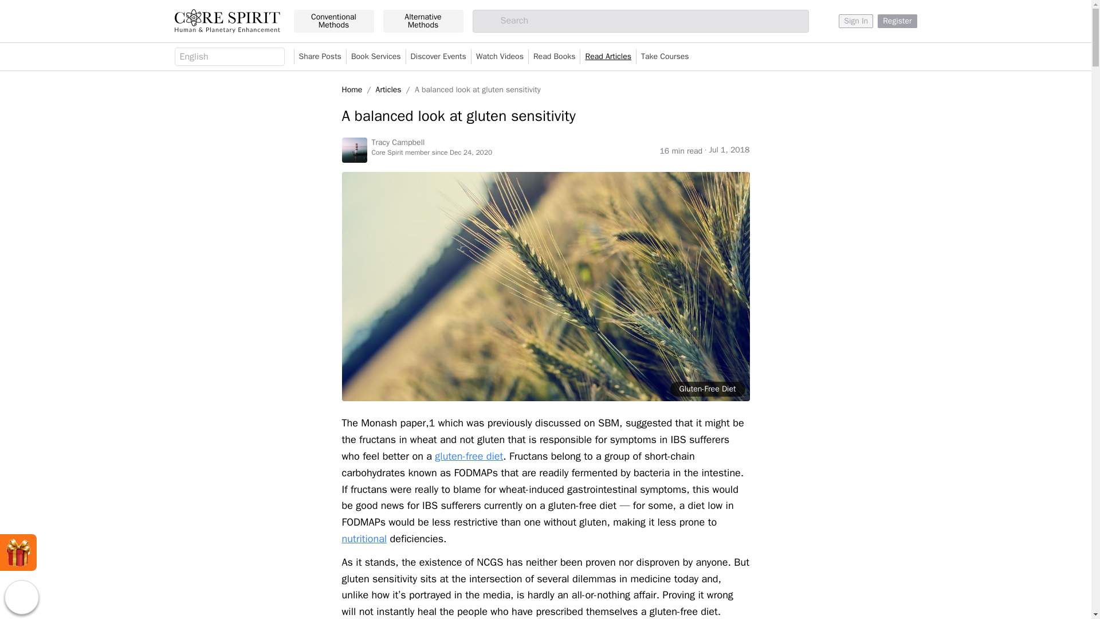  I want to click on Alternative Methods, so click(423, 21).